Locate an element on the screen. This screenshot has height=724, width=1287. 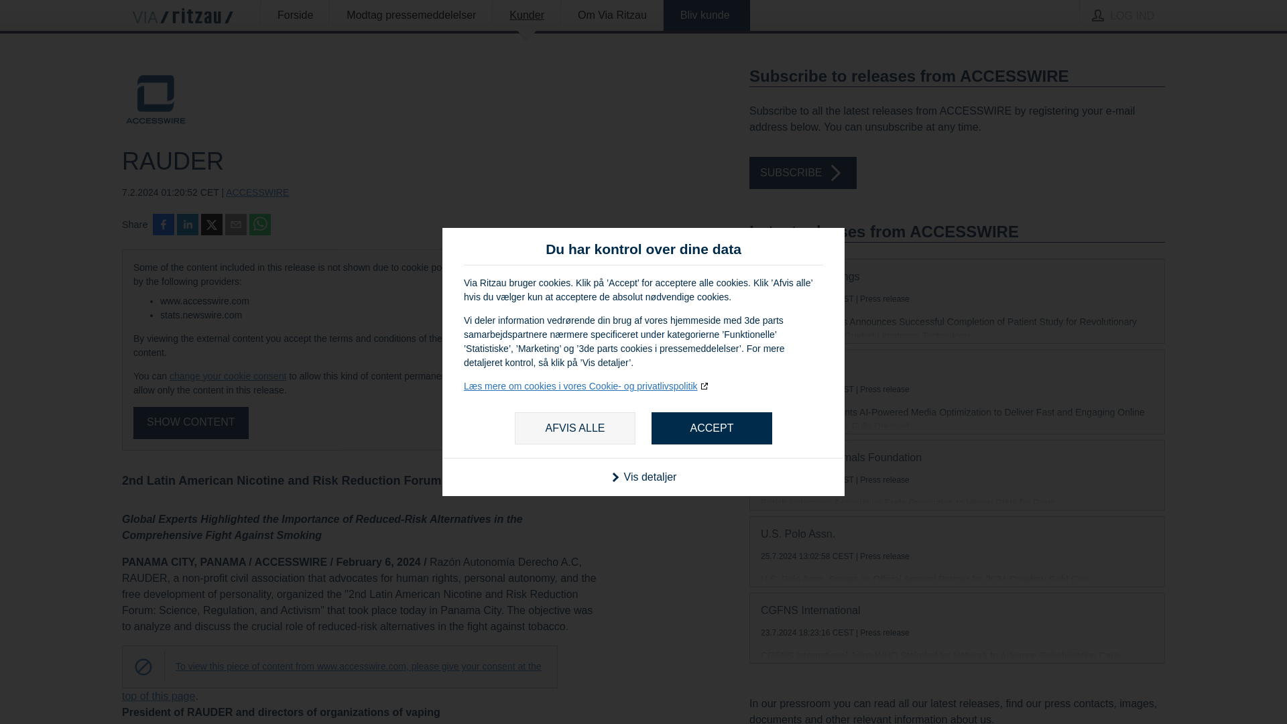
Forside is located at coordinates (295, 15).